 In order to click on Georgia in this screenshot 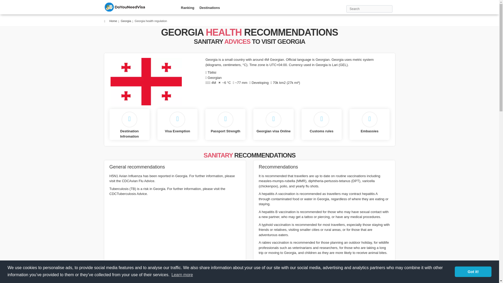, I will do `click(126, 21)`.